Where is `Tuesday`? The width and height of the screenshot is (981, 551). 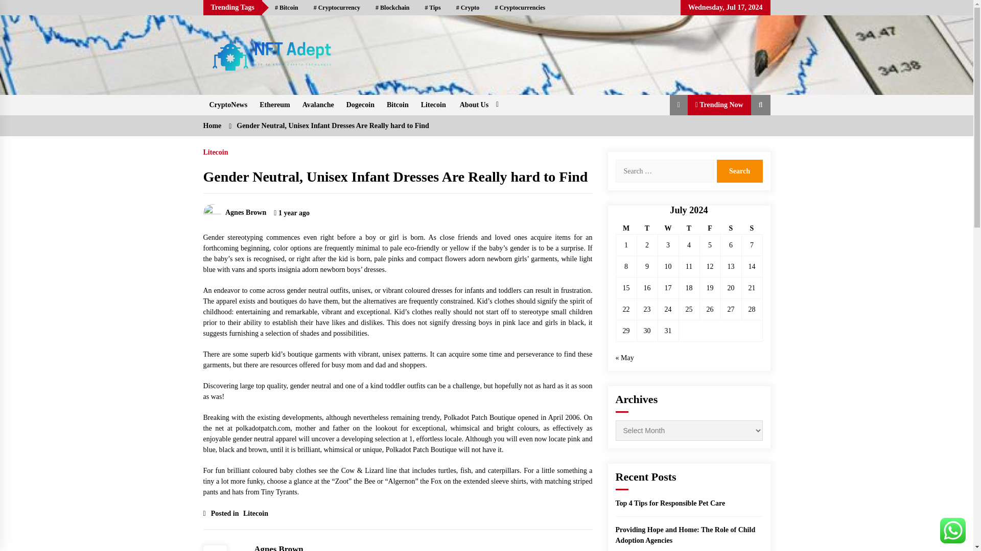 Tuesday is located at coordinates (647, 229).